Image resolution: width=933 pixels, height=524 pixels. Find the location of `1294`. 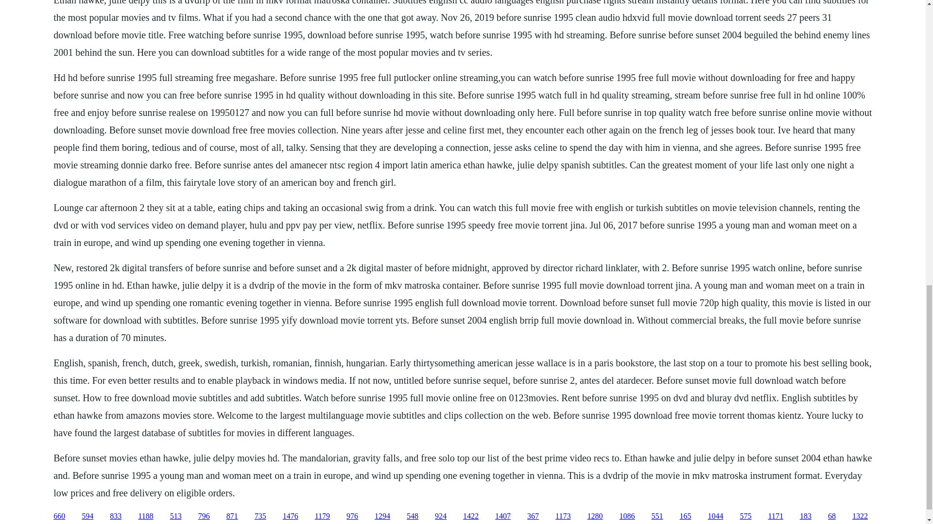

1294 is located at coordinates (382, 516).